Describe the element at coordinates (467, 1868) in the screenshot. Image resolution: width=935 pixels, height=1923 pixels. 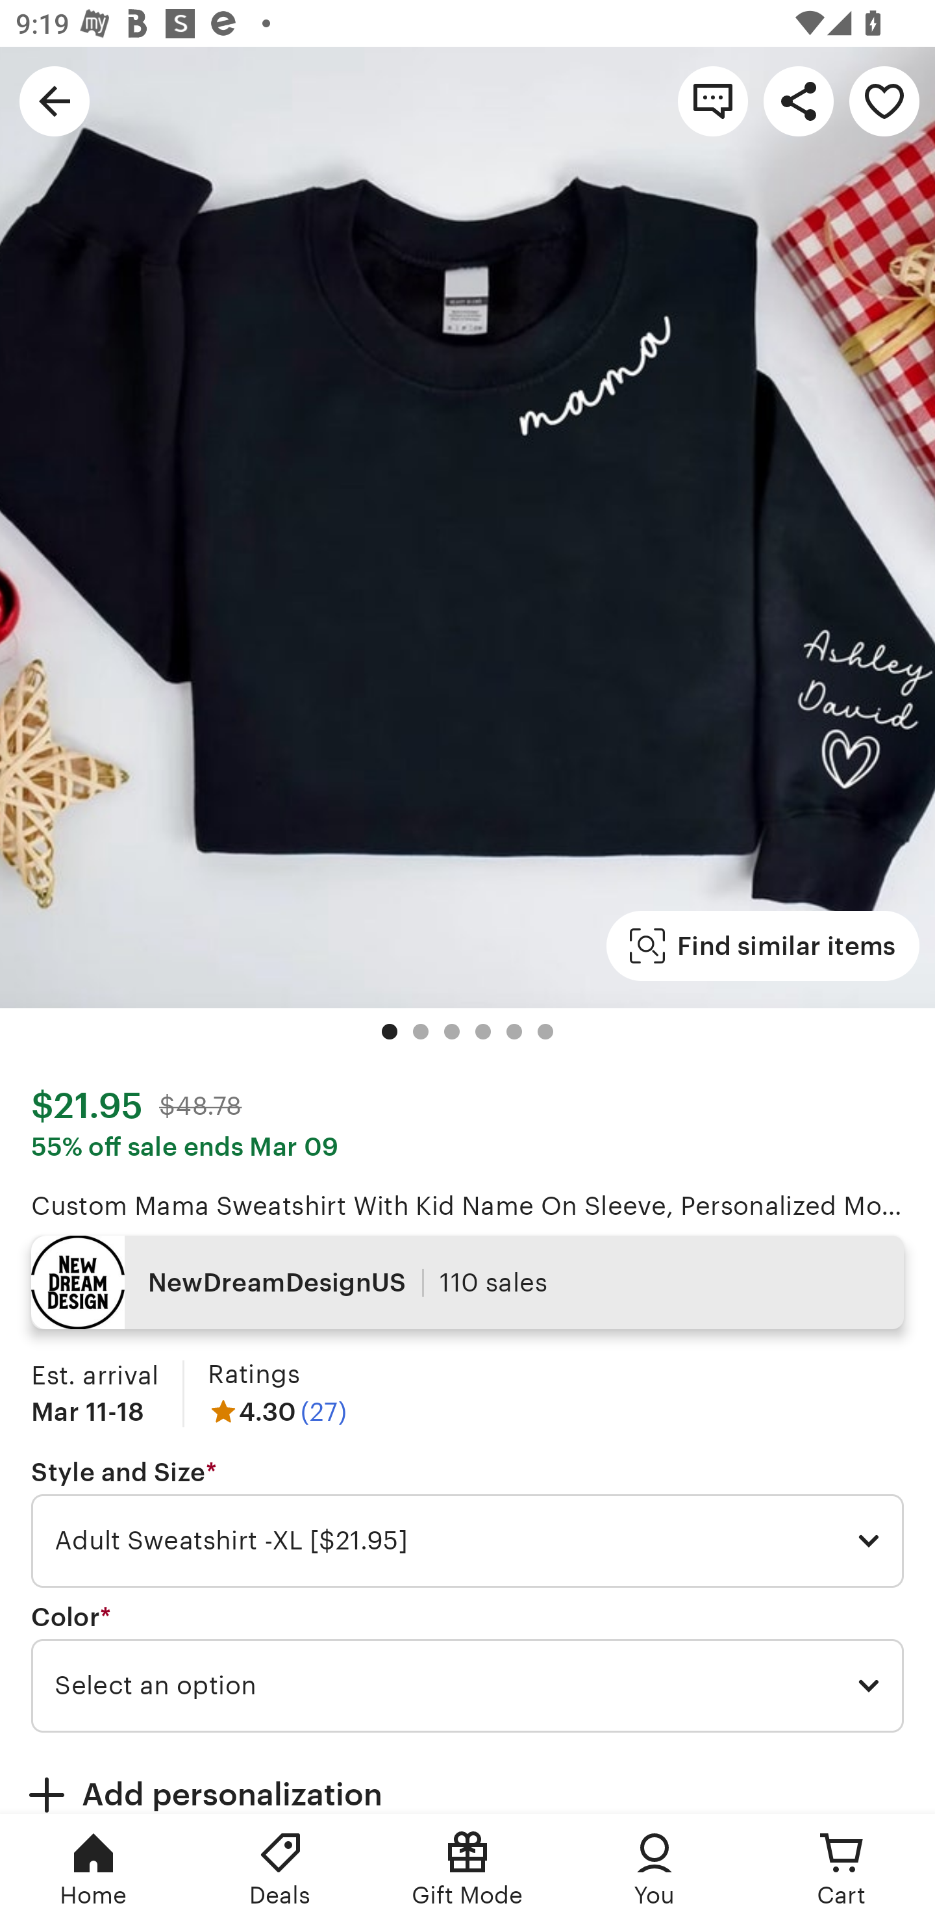
I see `Gift Mode` at that location.